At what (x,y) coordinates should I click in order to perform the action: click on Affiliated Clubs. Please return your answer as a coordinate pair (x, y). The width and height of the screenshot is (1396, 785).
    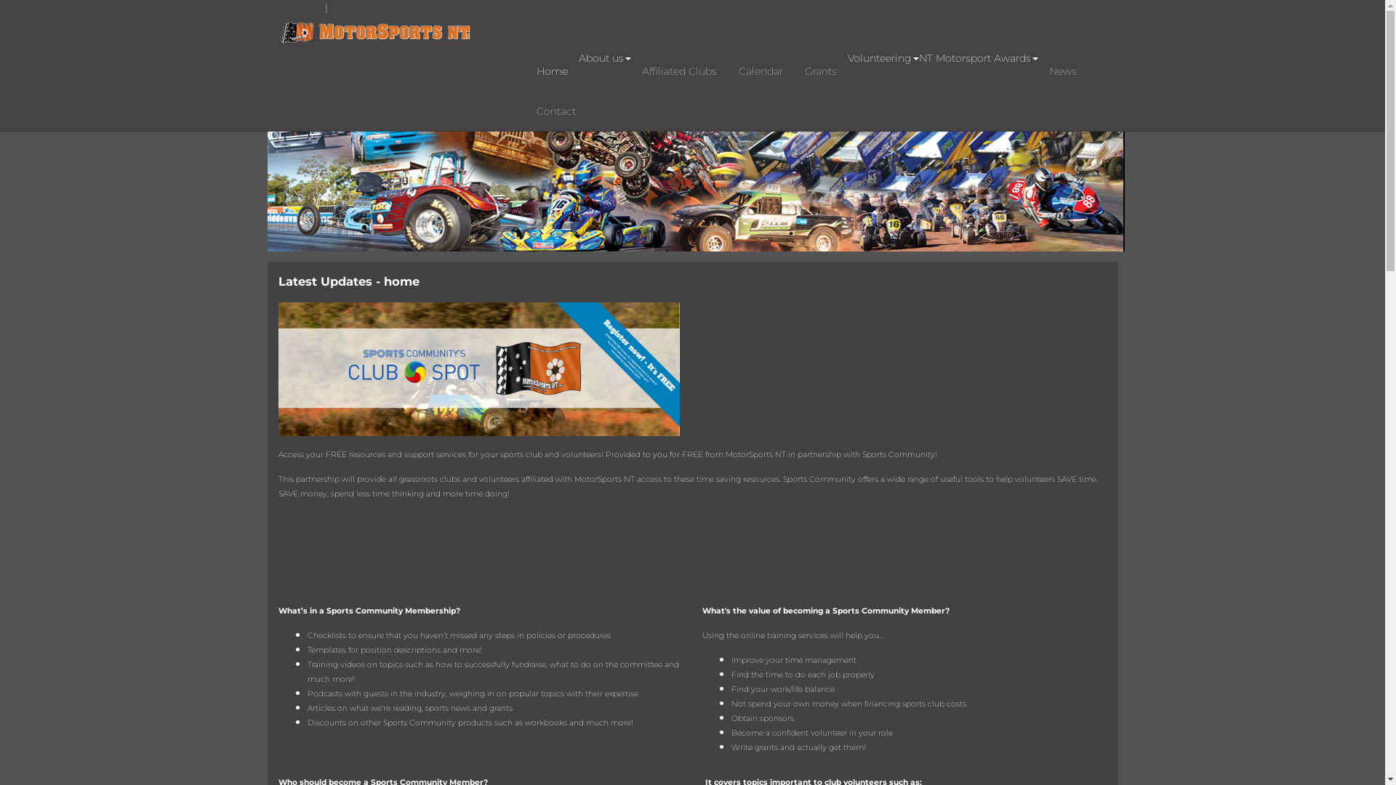
    Looking at the image, I should click on (679, 71).